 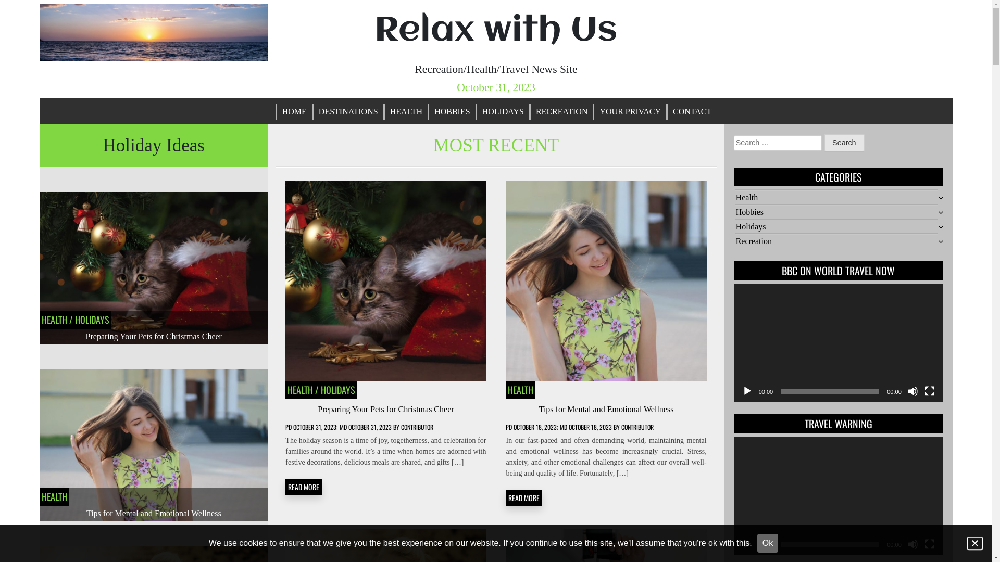 What do you see at coordinates (747, 544) in the screenshot?
I see `Play` at bounding box center [747, 544].